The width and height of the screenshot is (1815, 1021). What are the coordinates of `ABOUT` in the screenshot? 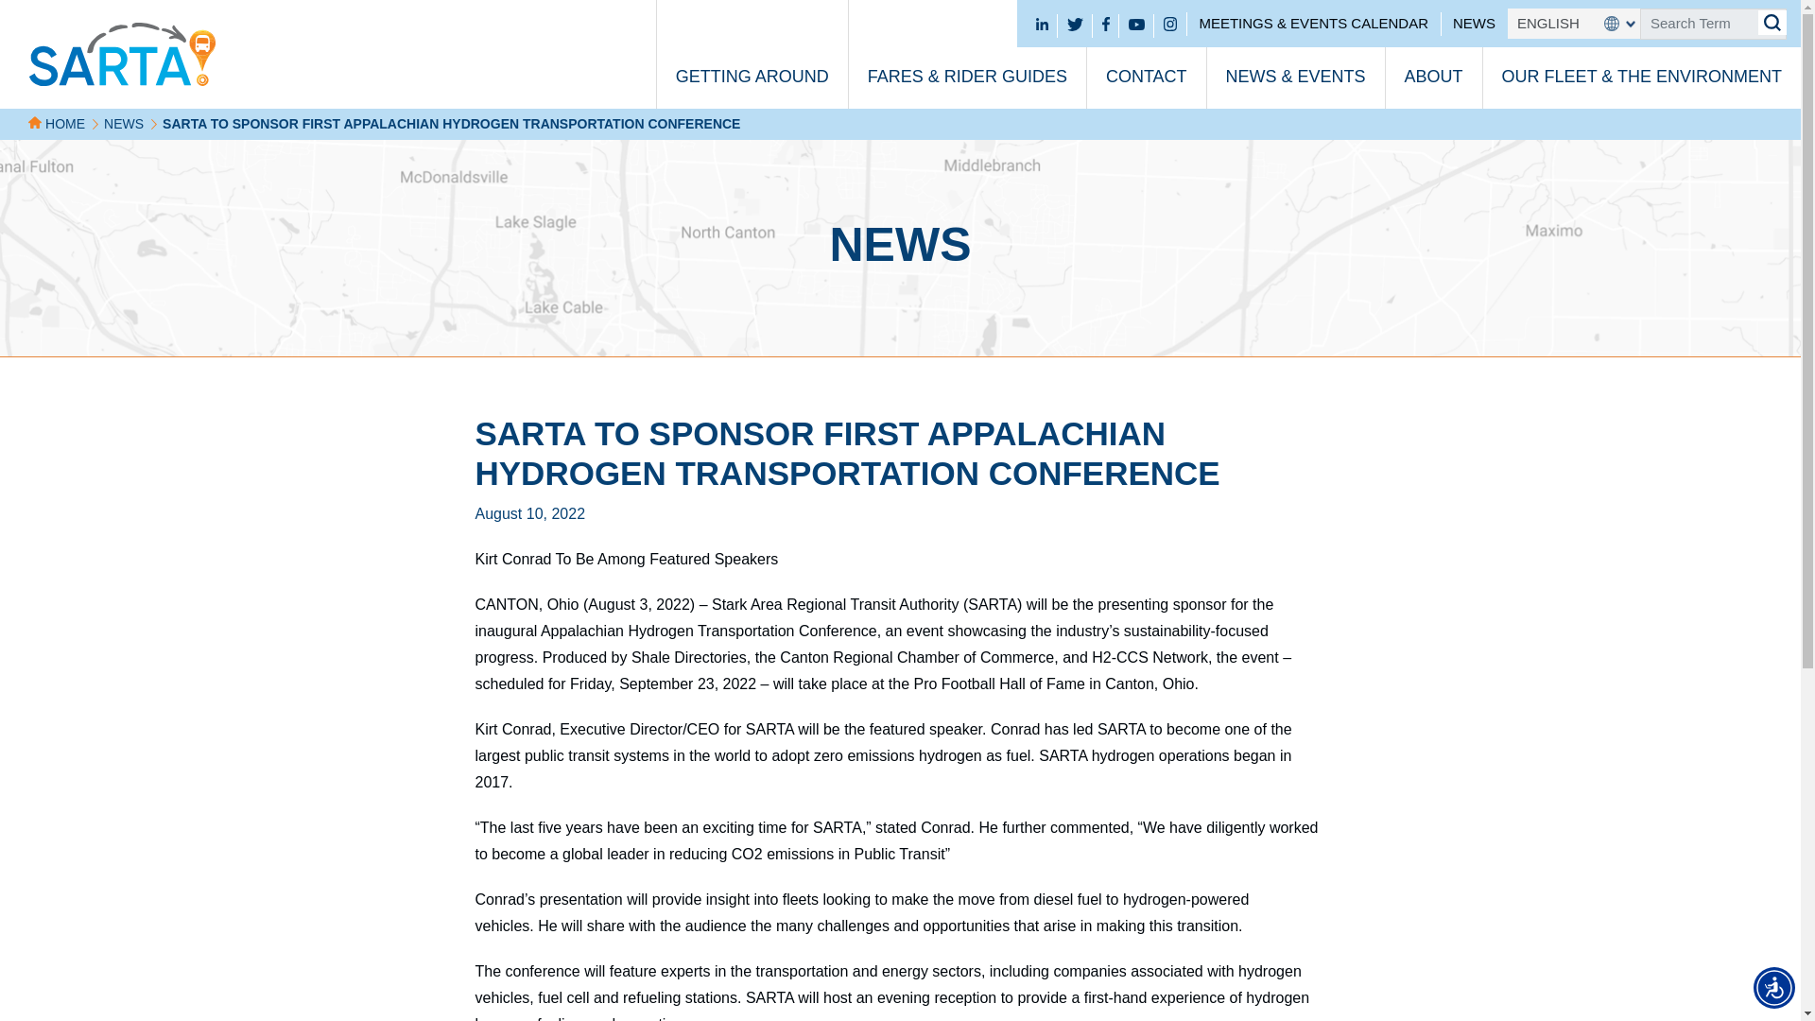 It's located at (1433, 54).